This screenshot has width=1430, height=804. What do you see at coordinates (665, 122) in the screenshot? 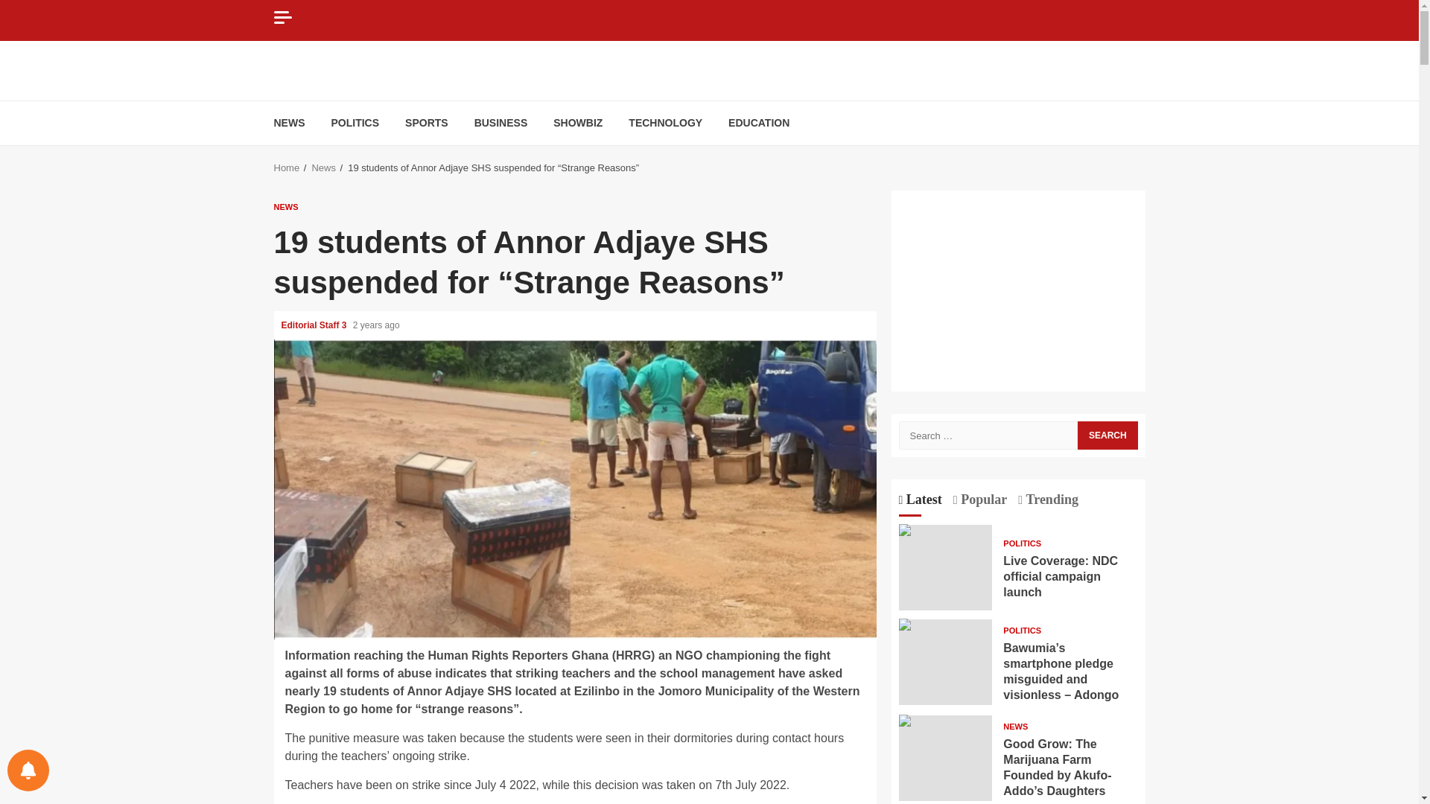
I see `TECHNOLOGY` at bounding box center [665, 122].